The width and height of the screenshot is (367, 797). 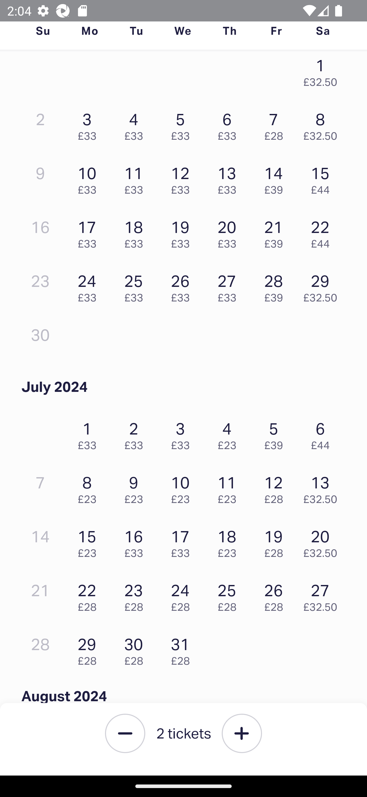 What do you see at coordinates (136, 595) in the screenshot?
I see `23 £28` at bounding box center [136, 595].